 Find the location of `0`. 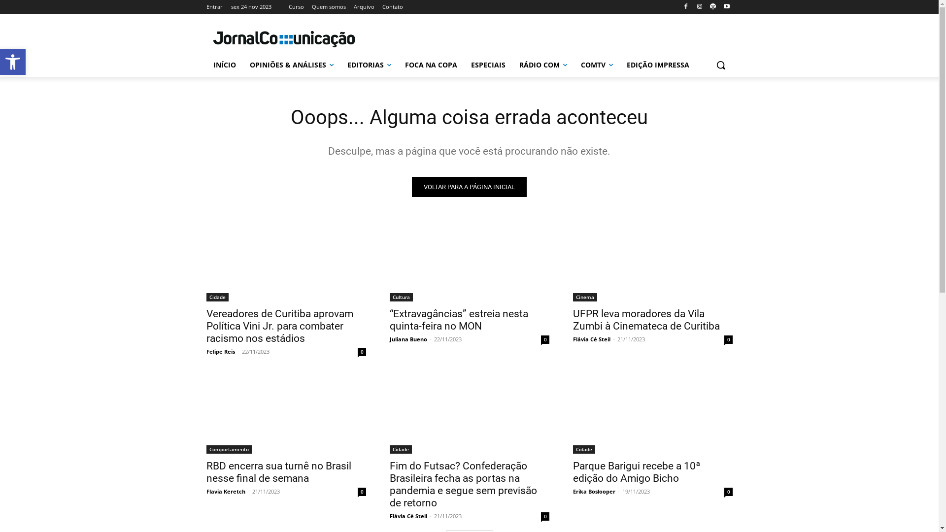

0 is located at coordinates (728, 340).